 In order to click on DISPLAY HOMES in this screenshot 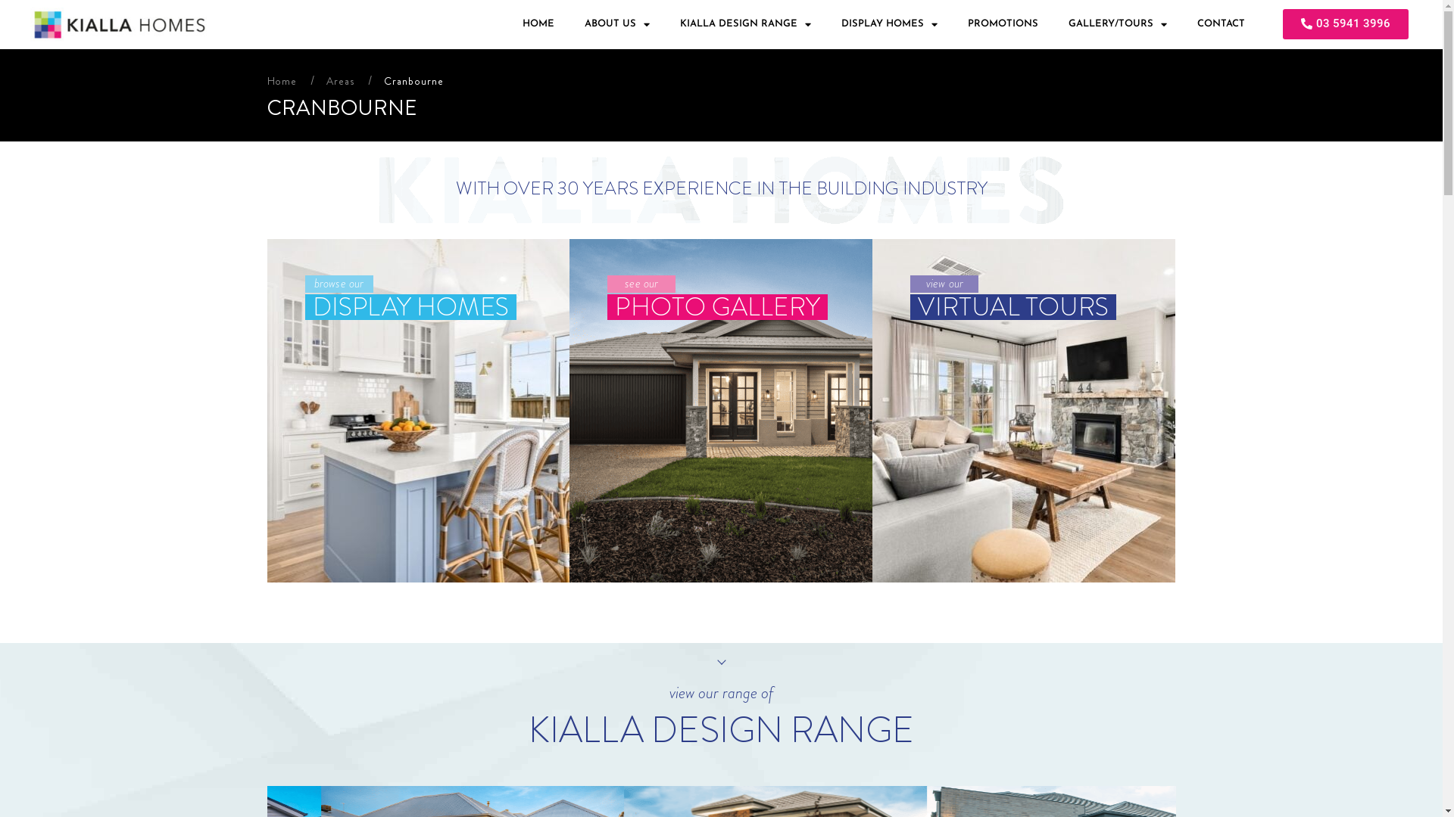, I will do `click(889, 24)`.